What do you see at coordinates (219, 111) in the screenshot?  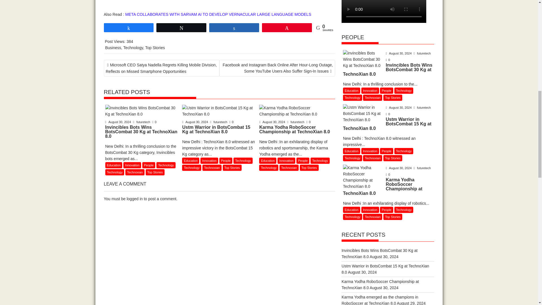 I see `Ustm Warrior in BotsCombat 15 Kg at TechnoXian 8.0` at bounding box center [219, 111].